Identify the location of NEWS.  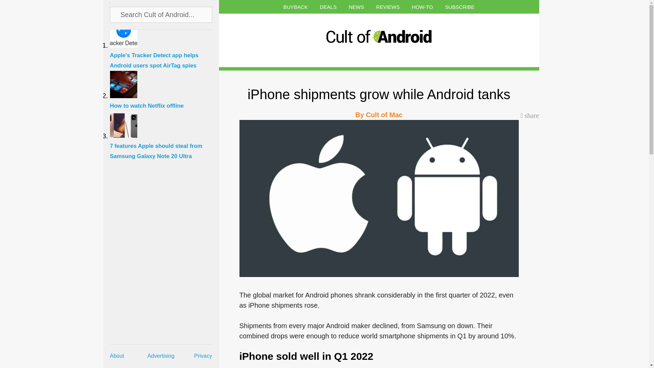
(356, 7).